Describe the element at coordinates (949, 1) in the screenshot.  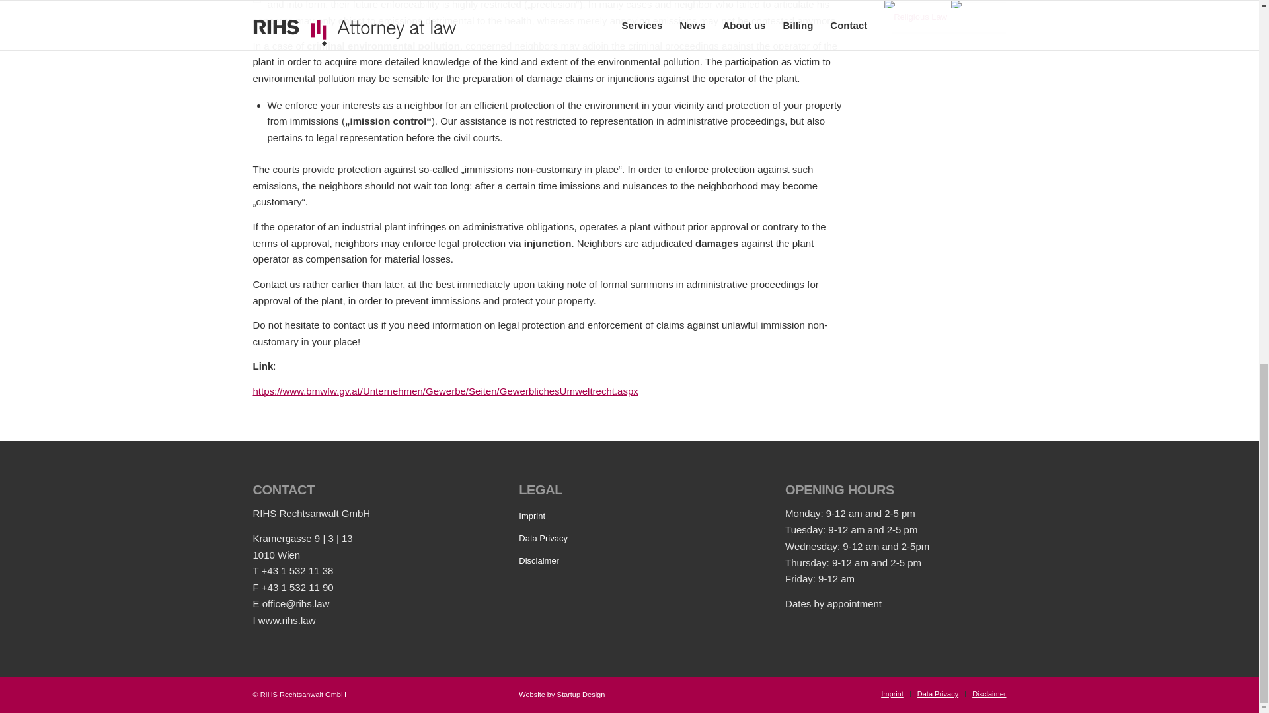
I see `International Law` at that location.